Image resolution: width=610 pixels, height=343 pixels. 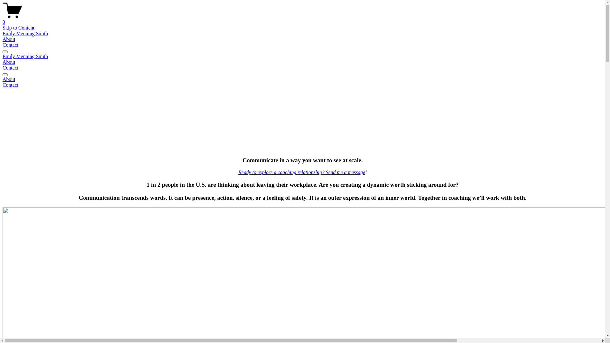 What do you see at coordinates (10, 45) in the screenshot?
I see `Contact` at bounding box center [10, 45].